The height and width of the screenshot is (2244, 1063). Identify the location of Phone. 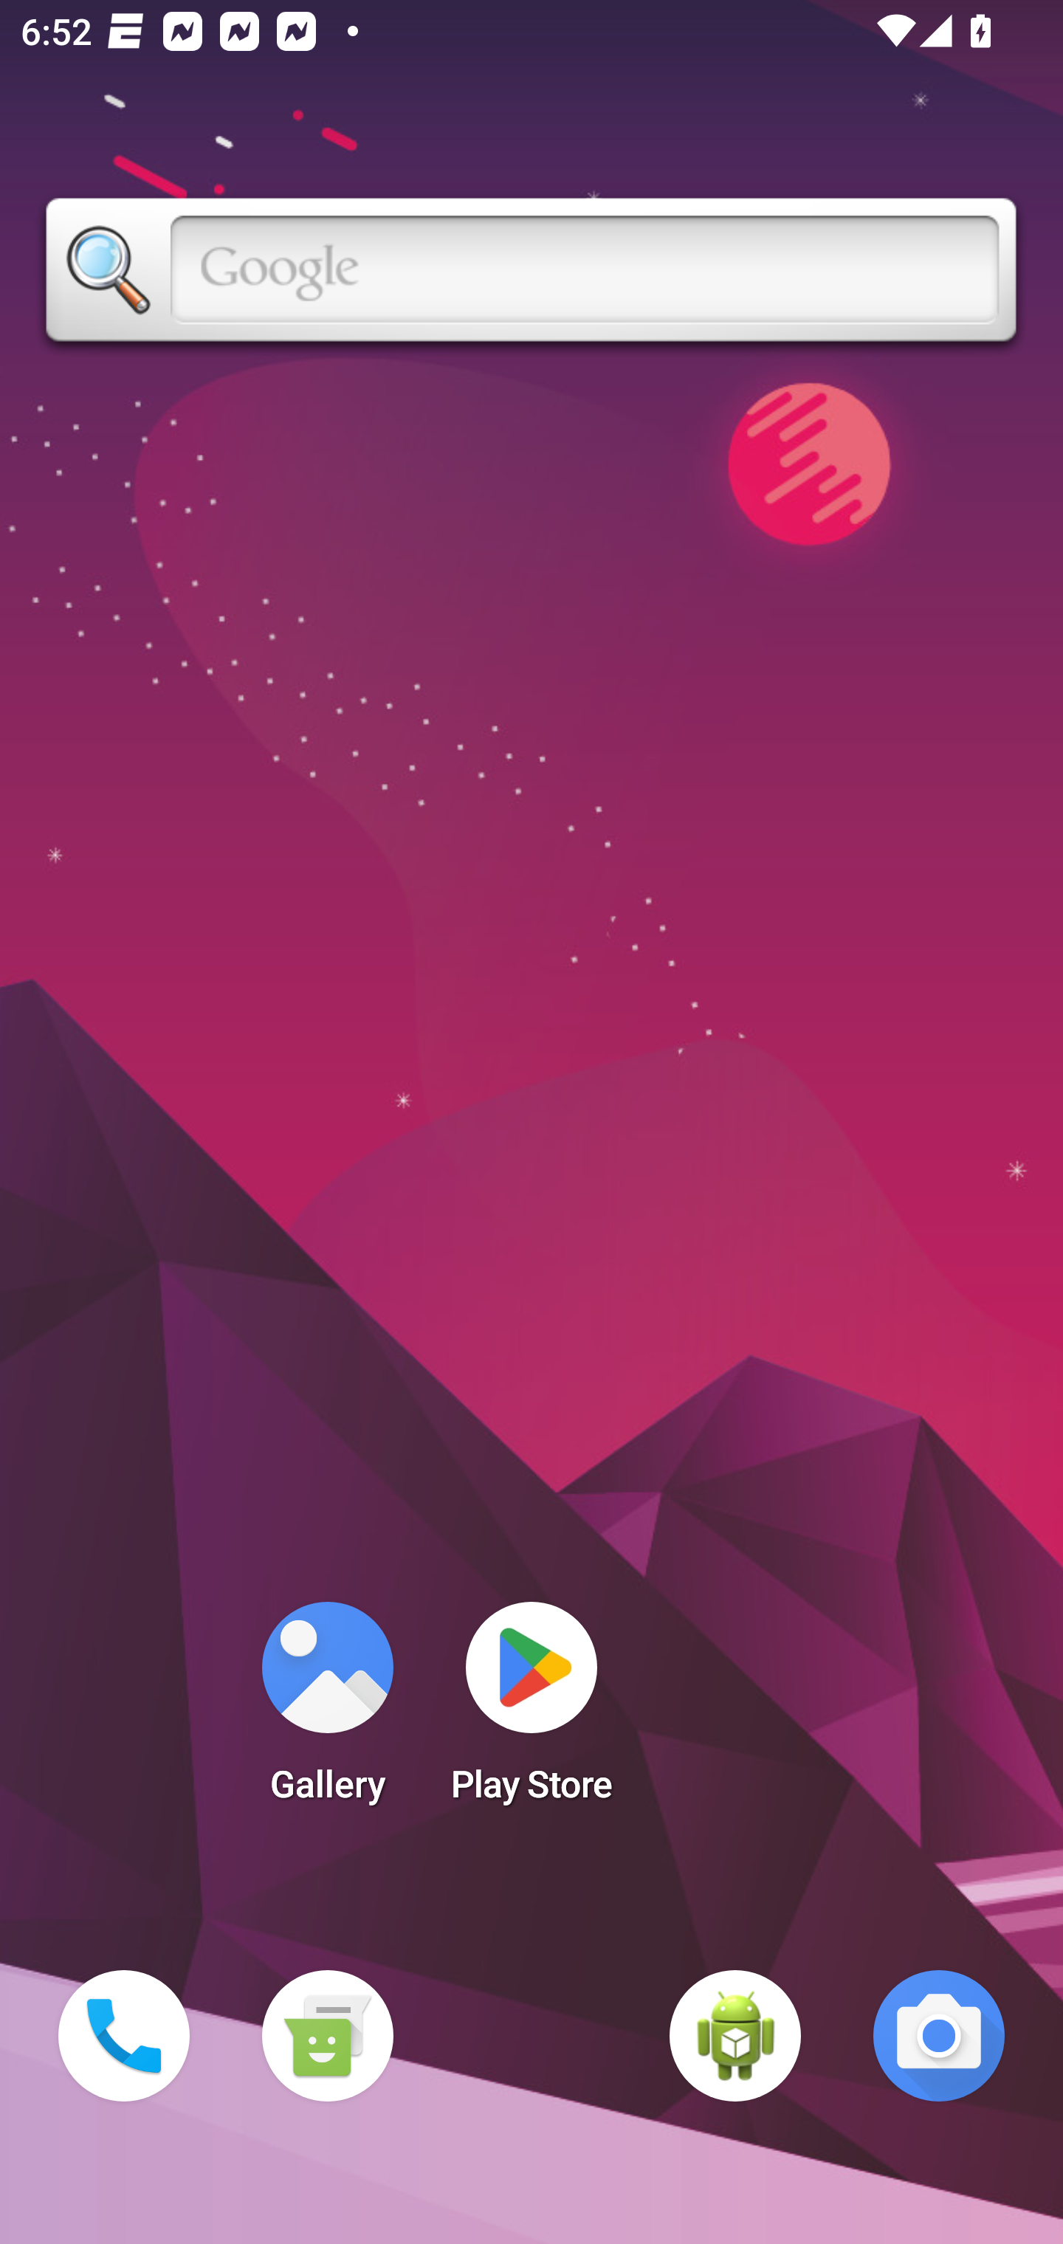
(124, 2036).